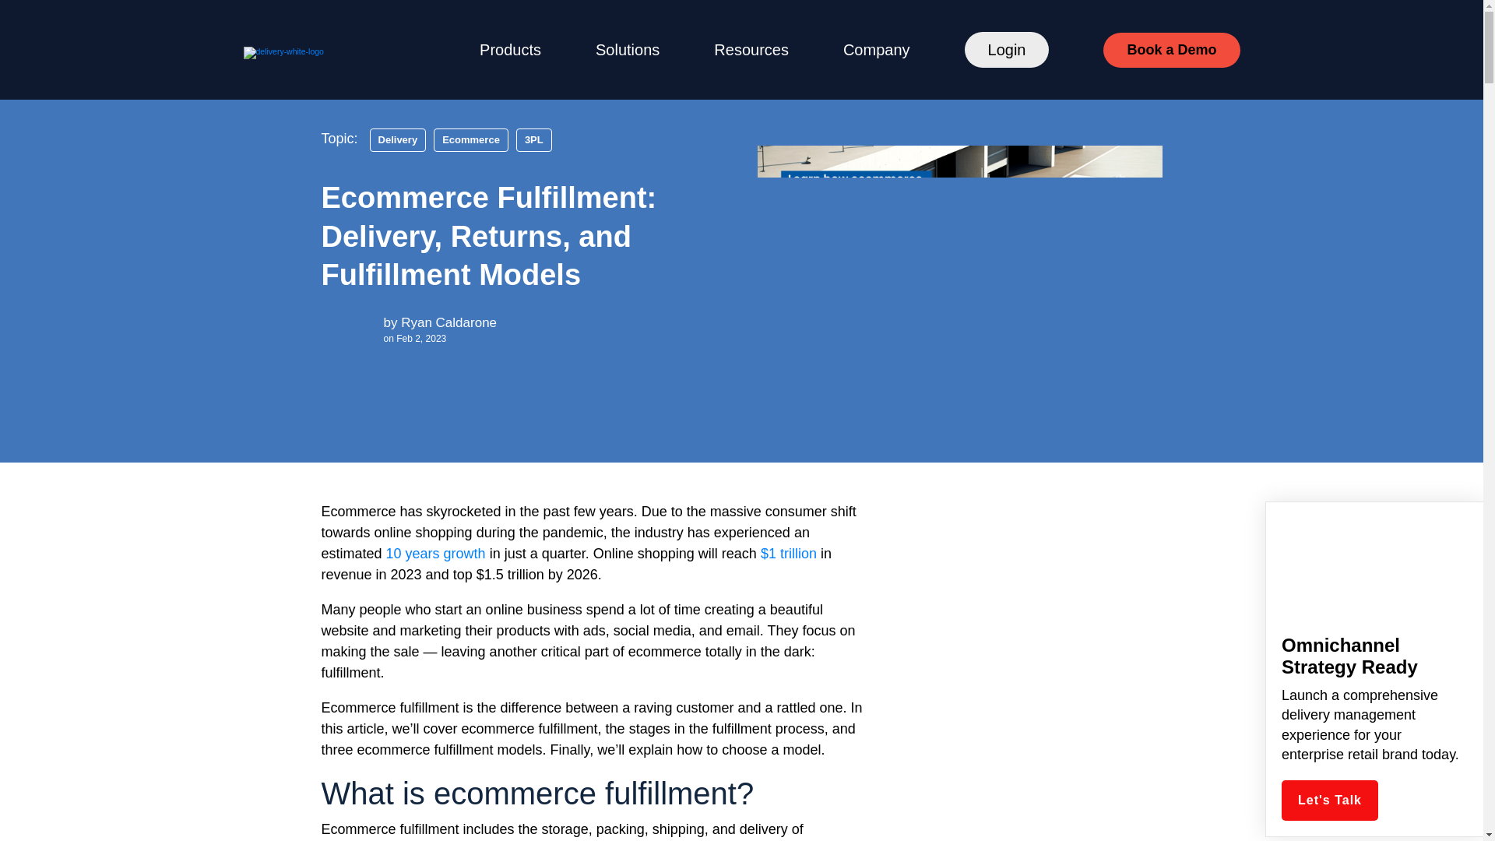 The height and width of the screenshot is (841, 1495). Describe the element at coordinates (436, 553) in the screenshot. I see `10 years growth` at that location.